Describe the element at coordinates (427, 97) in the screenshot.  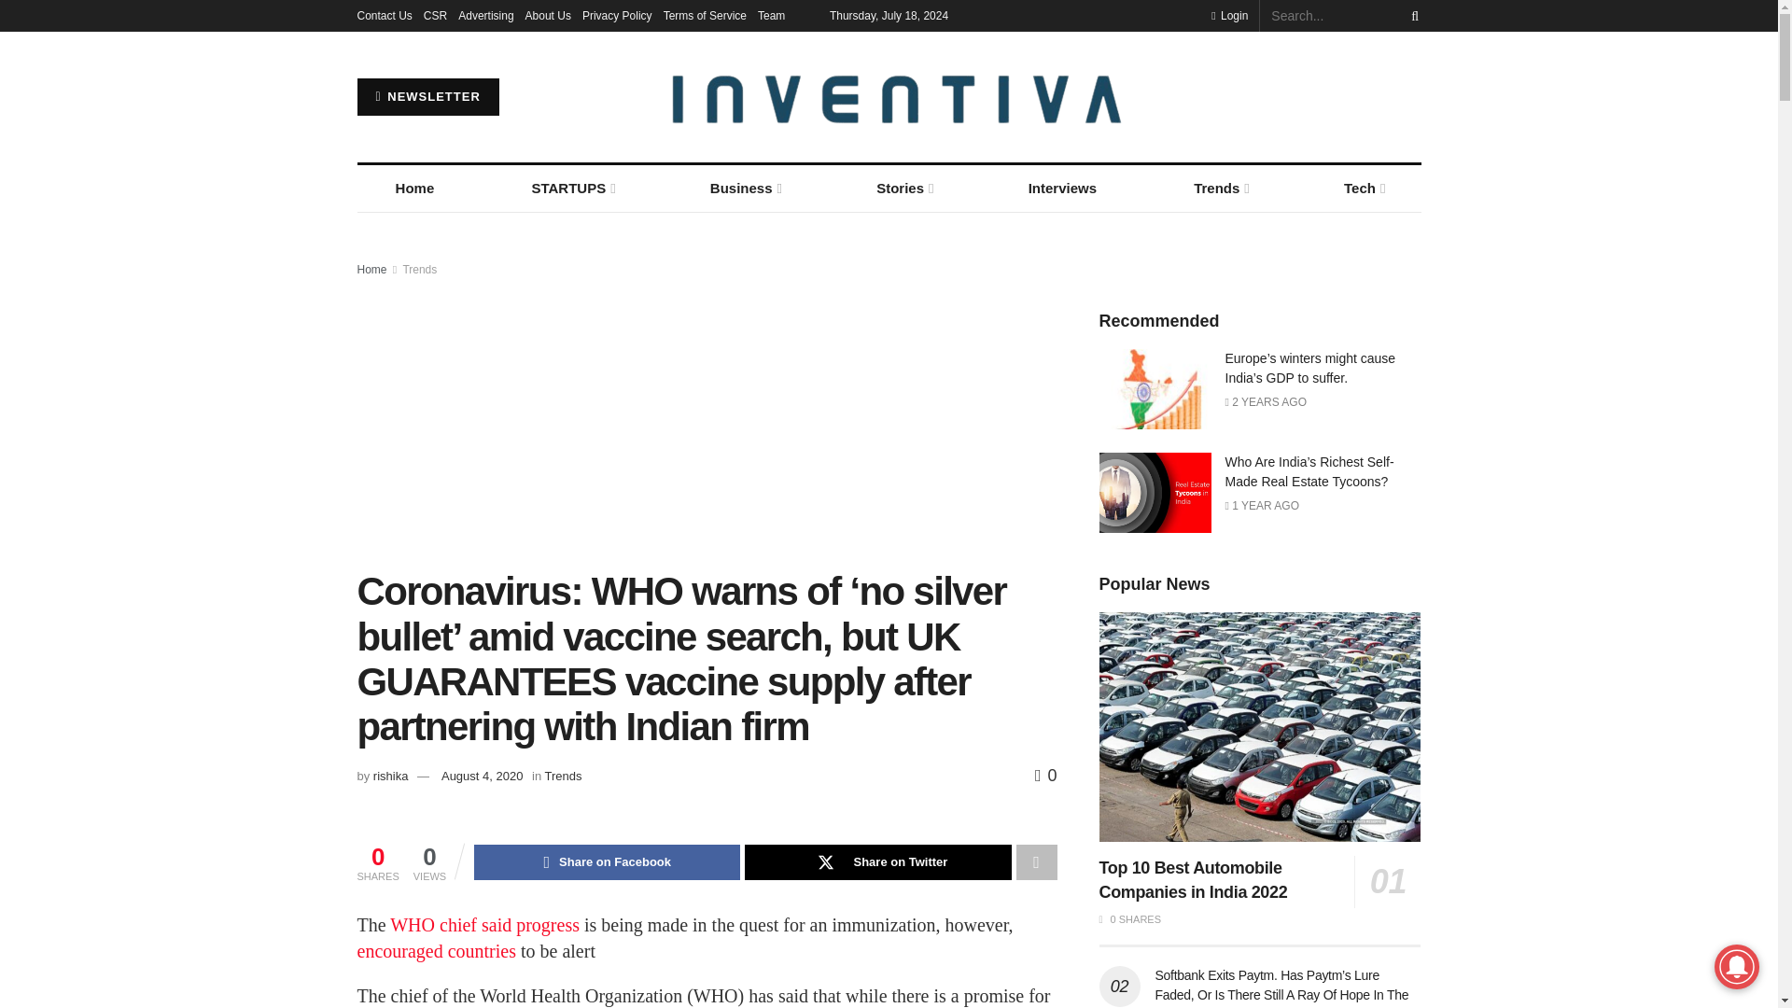
I see `NEWSLETTER` at that location.